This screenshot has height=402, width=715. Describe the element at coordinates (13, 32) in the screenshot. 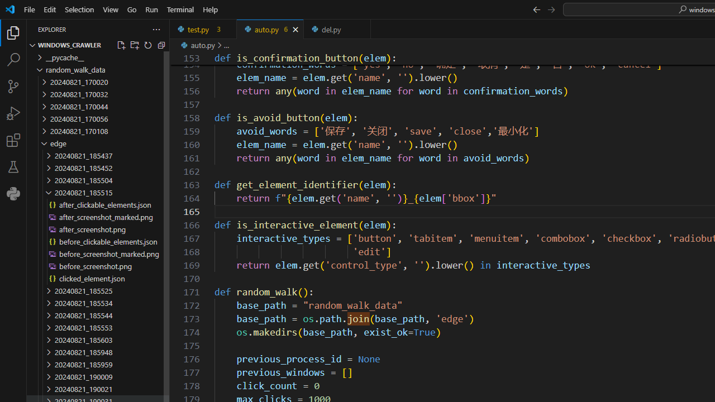

I see `Explorer (Ctrl+Shift+E)` at that location.